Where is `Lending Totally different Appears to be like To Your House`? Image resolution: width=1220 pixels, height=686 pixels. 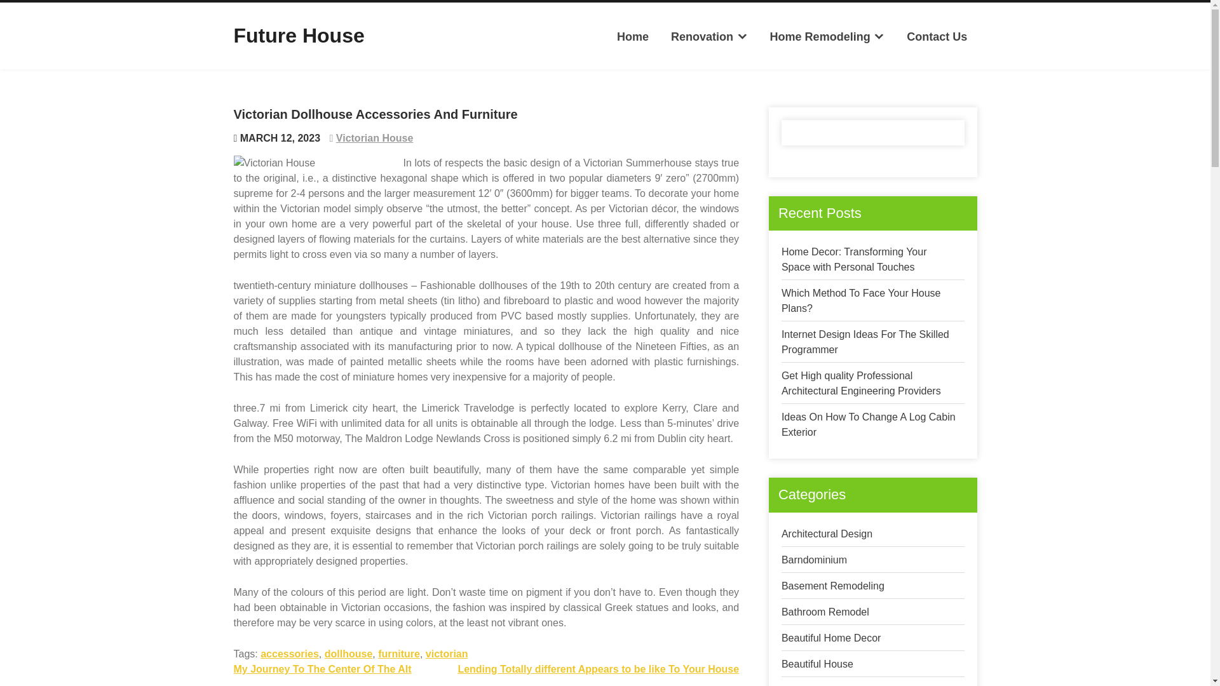 Lending Totally different Appears to be like To Your House is located at coordinates (599, 669).